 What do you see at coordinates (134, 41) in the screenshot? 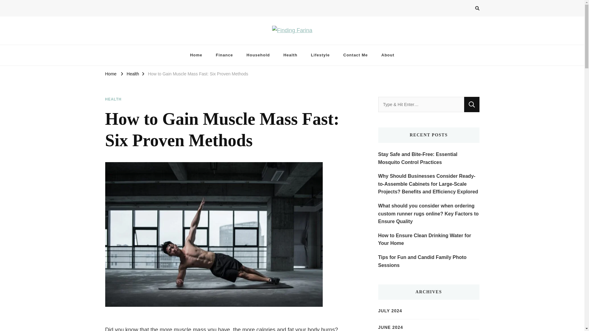
I see `Finding Farina` at bounding box center [134, 41].